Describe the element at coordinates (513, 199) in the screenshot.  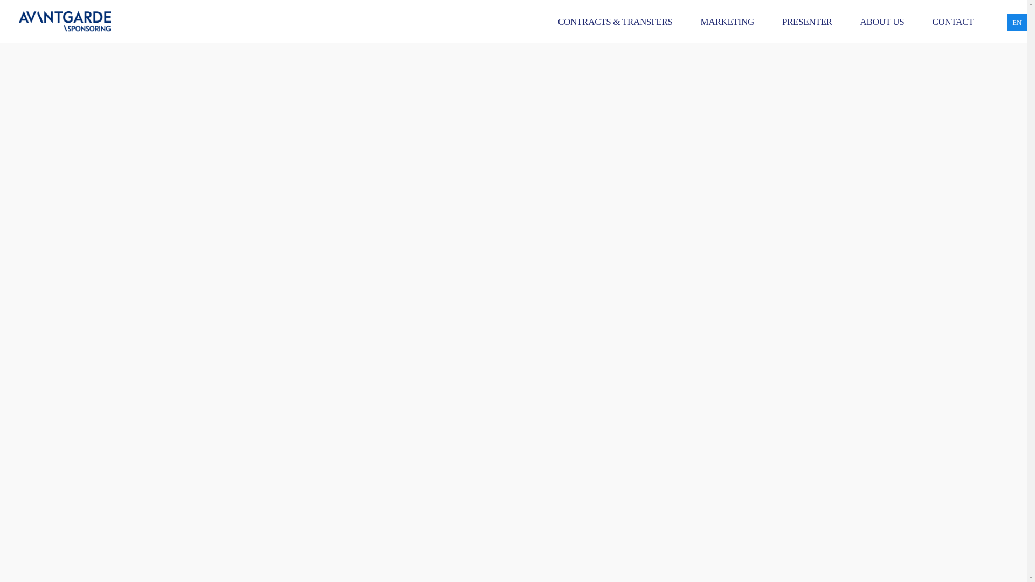
I see `BACK TO HOME` at that location.